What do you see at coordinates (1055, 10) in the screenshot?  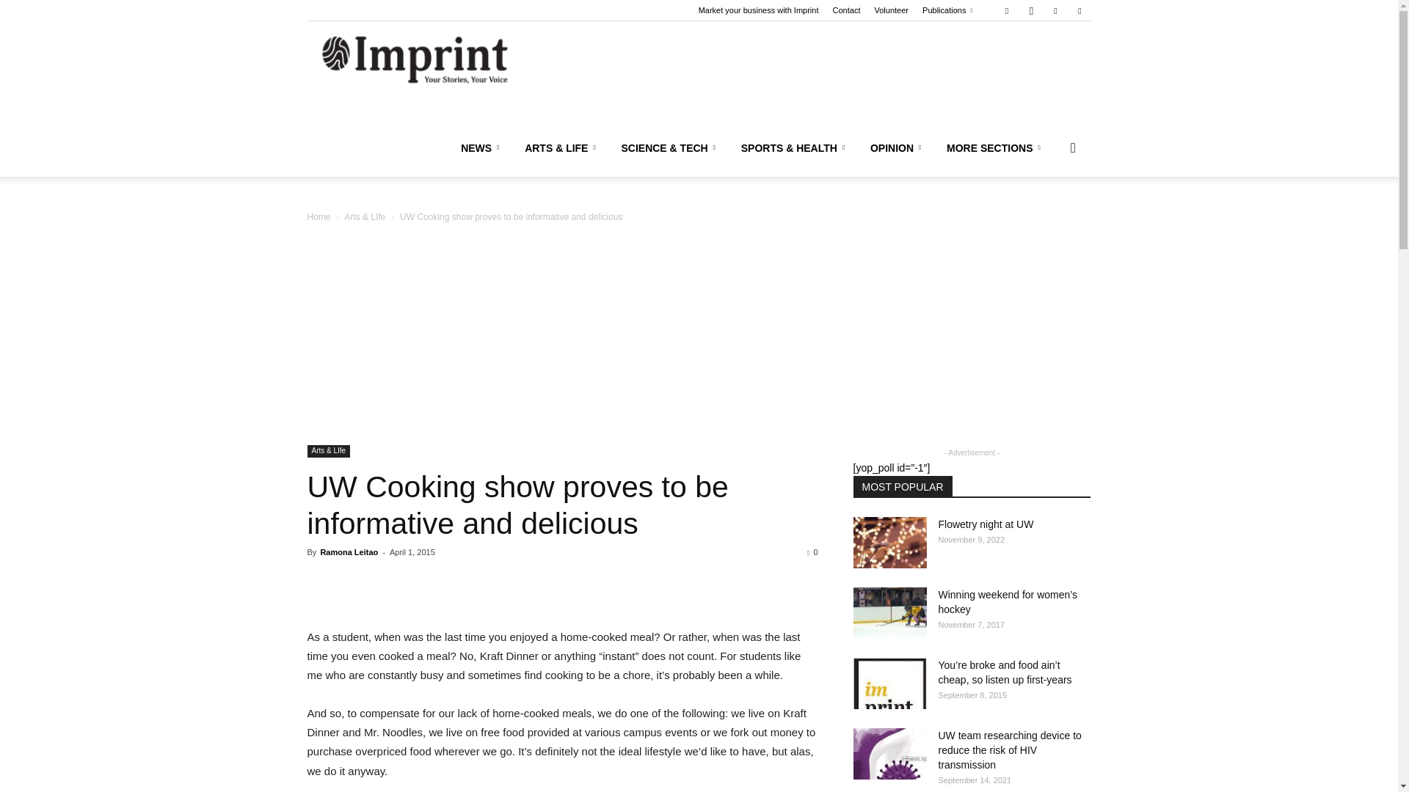 I see `Twitter` at bounding box center [1055, 10].